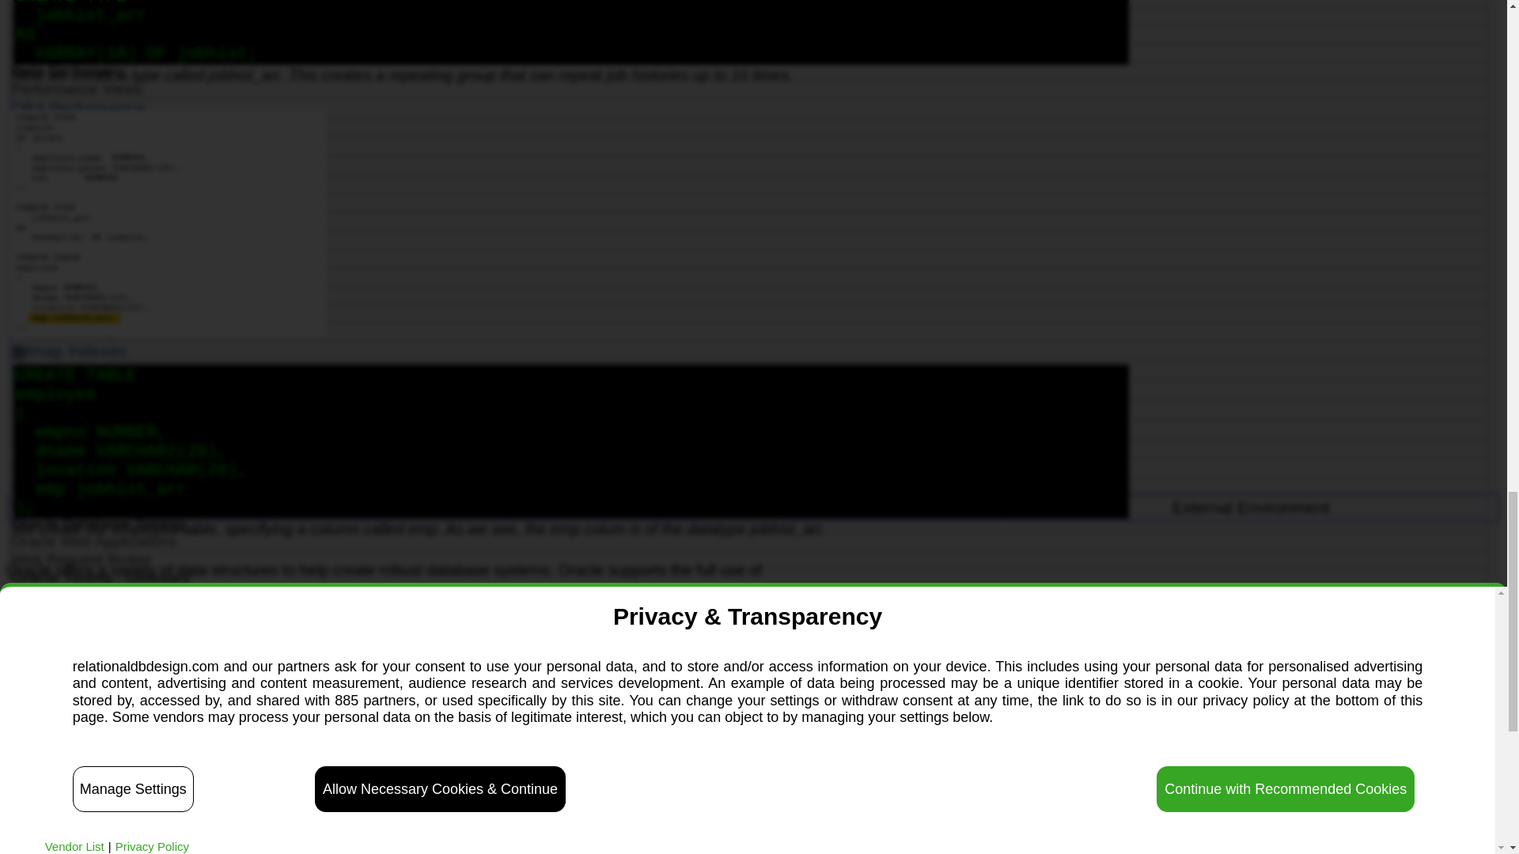 This screenshot has height=854, width=1519. What do you see at coordinates (748, 71) in the screenshot?
I see `Data Dictionary` at bounding box center [748, 71].